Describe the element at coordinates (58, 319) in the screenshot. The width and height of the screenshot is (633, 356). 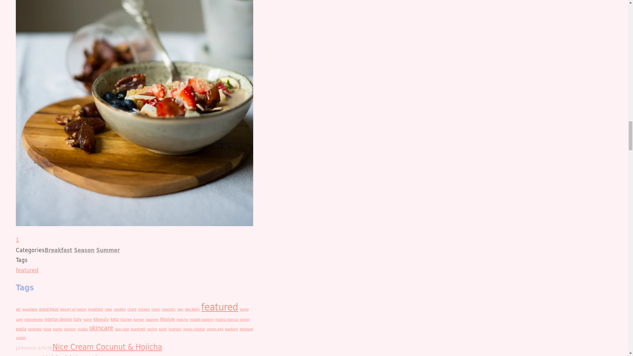
I see `interior design` at that location.